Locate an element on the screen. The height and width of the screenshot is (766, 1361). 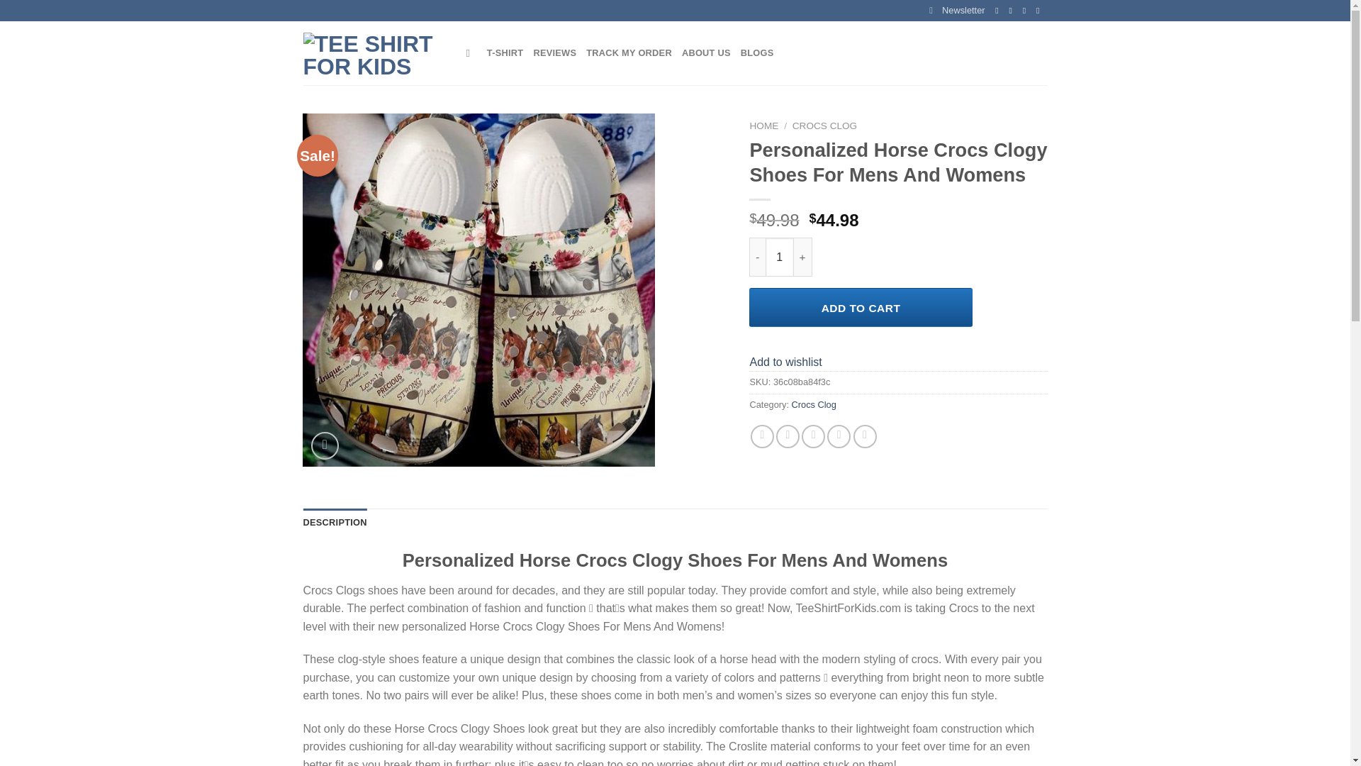
Newsletter is located at coordinates (957, 11).